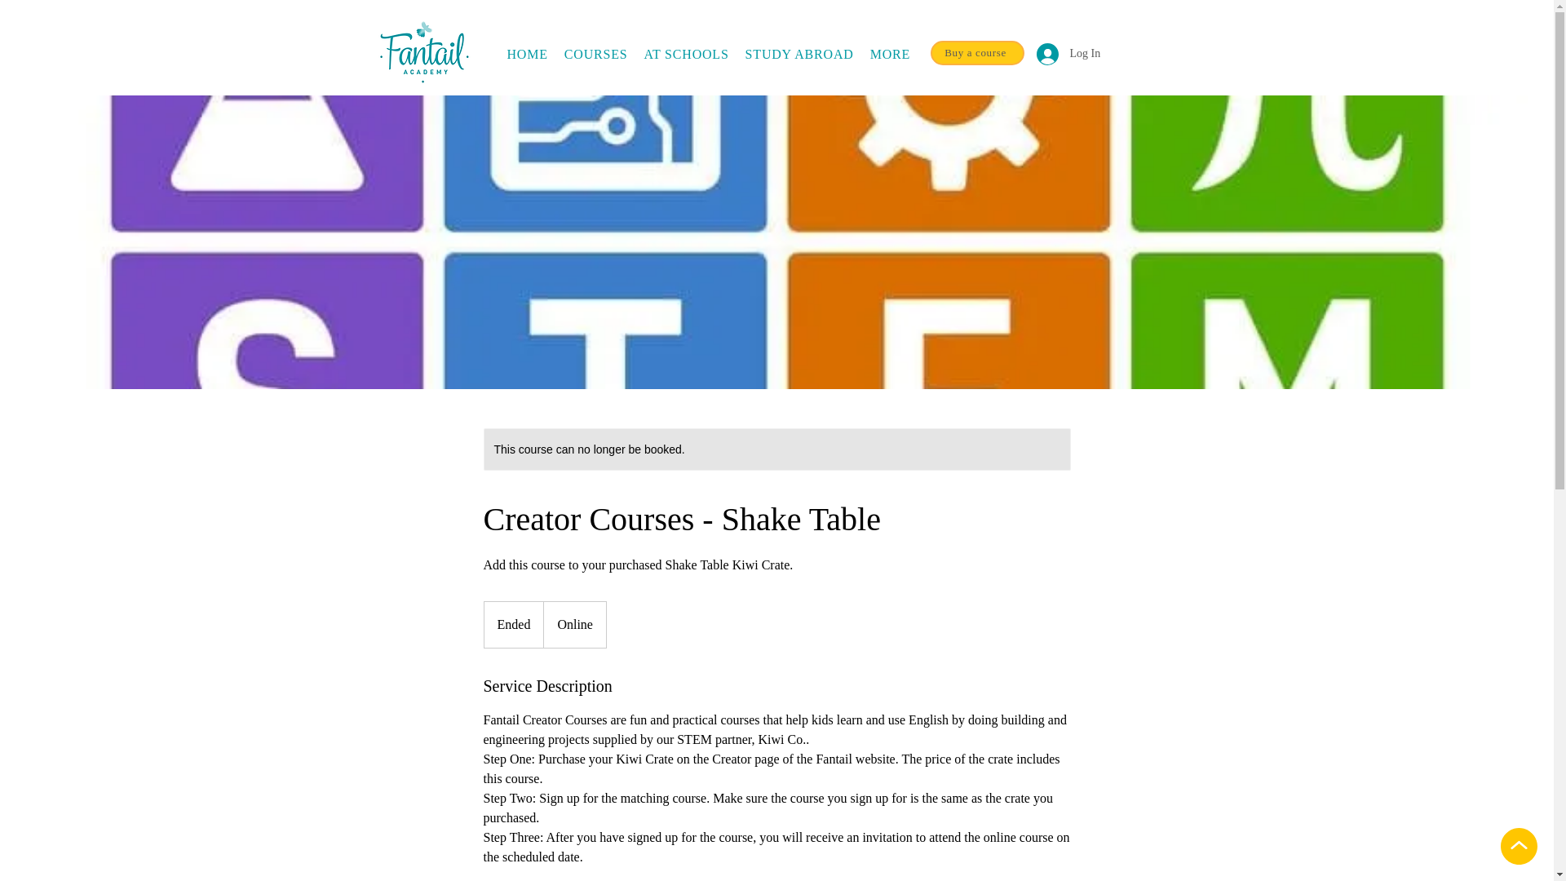  I want to click on HOME, so click(685, 54).